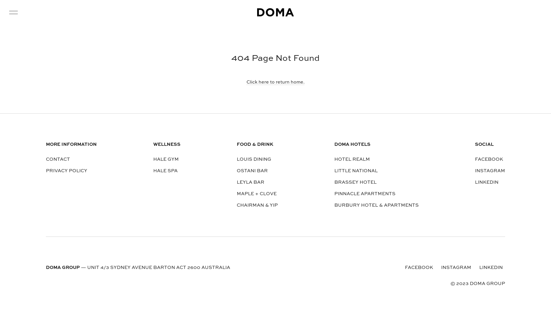 This screenshot has height=310, width=551. I want to click on HALE SPA, so click(165, 171).